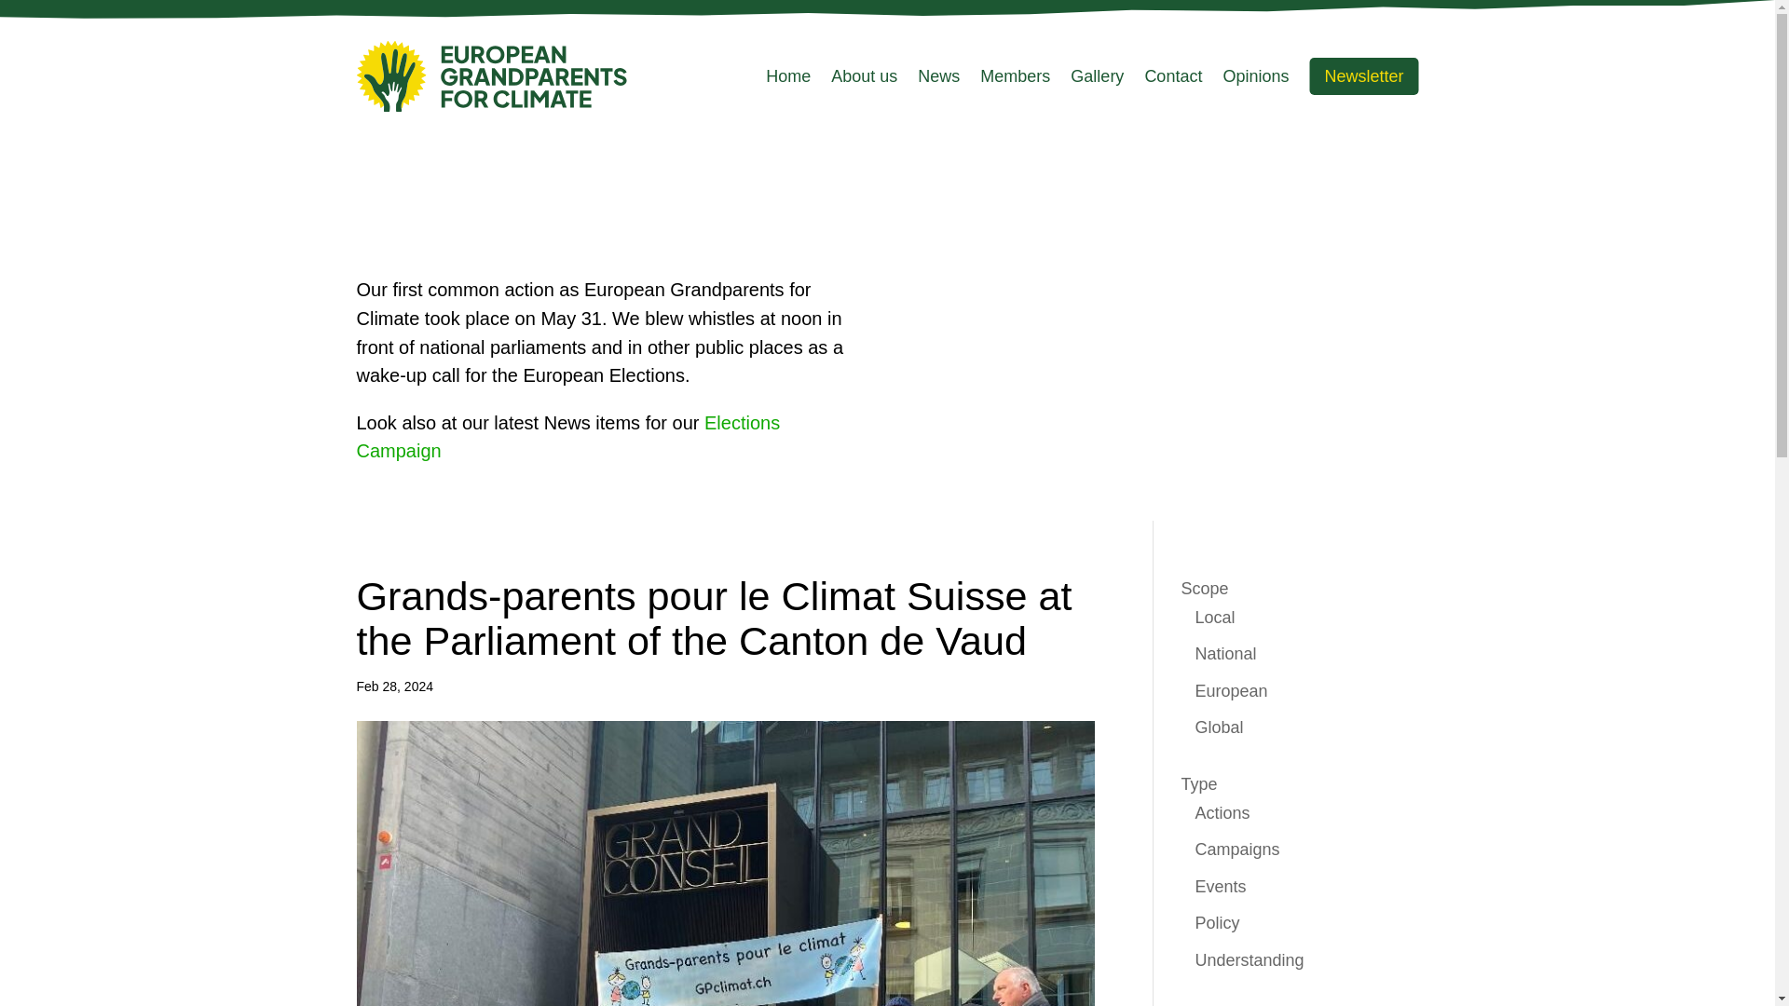 The image size is (1789, 1006). I want to click on Campaigns, so click(1236, 850).